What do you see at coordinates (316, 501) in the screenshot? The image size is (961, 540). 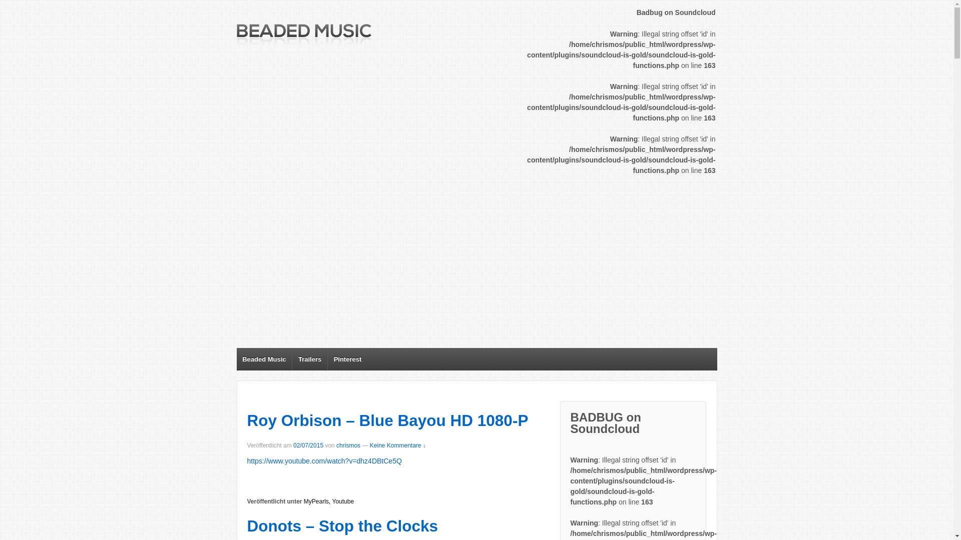 I see `MyPearls` at bounding box center [316, 501].